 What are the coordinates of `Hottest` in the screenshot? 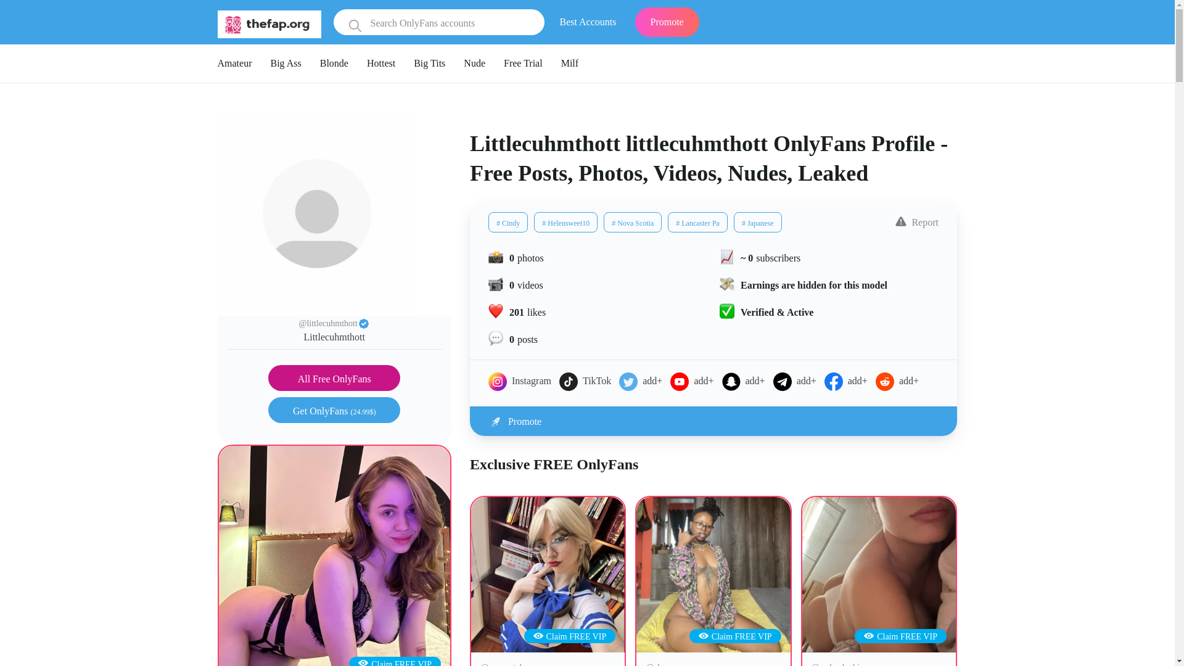 It's located at (381, 63).